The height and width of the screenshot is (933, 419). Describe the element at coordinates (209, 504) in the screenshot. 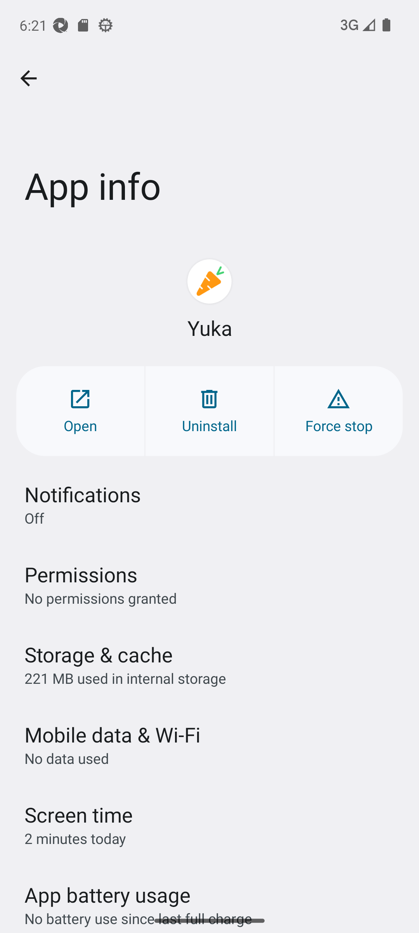

I see `Notifications Off` at that location.